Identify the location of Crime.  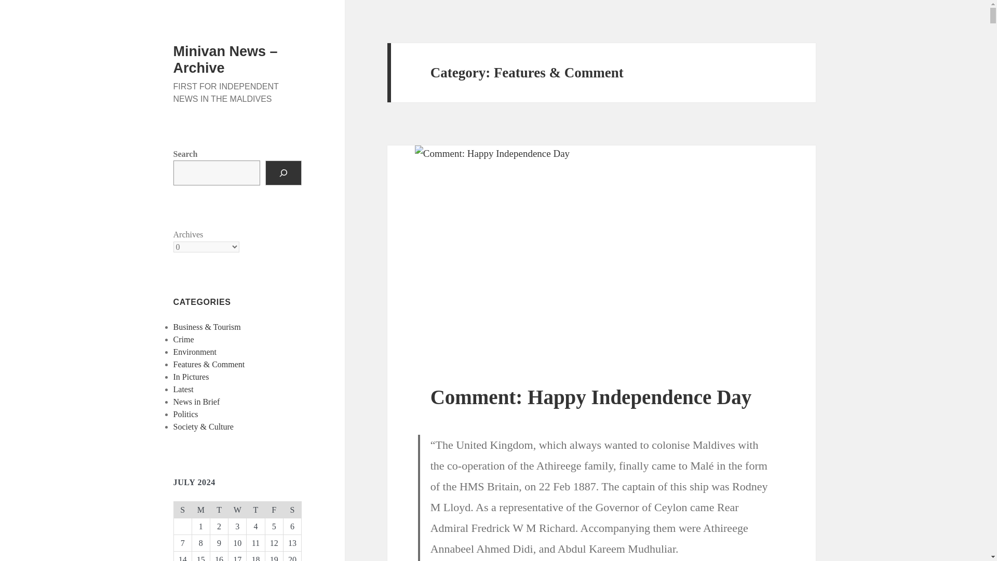
(184, 339).